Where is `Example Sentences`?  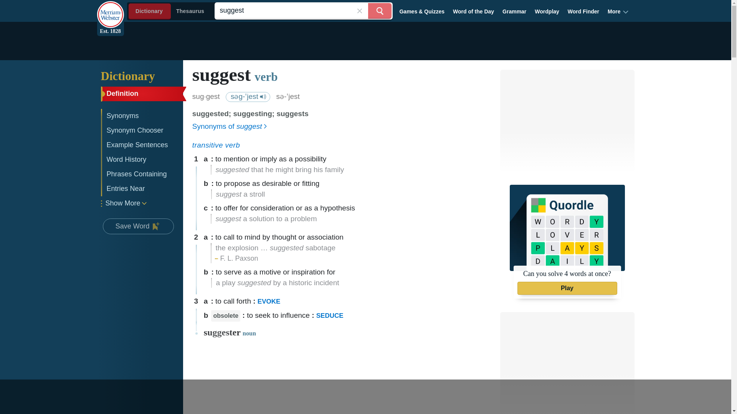
Example Sentences is located at coordinates (142, 145).